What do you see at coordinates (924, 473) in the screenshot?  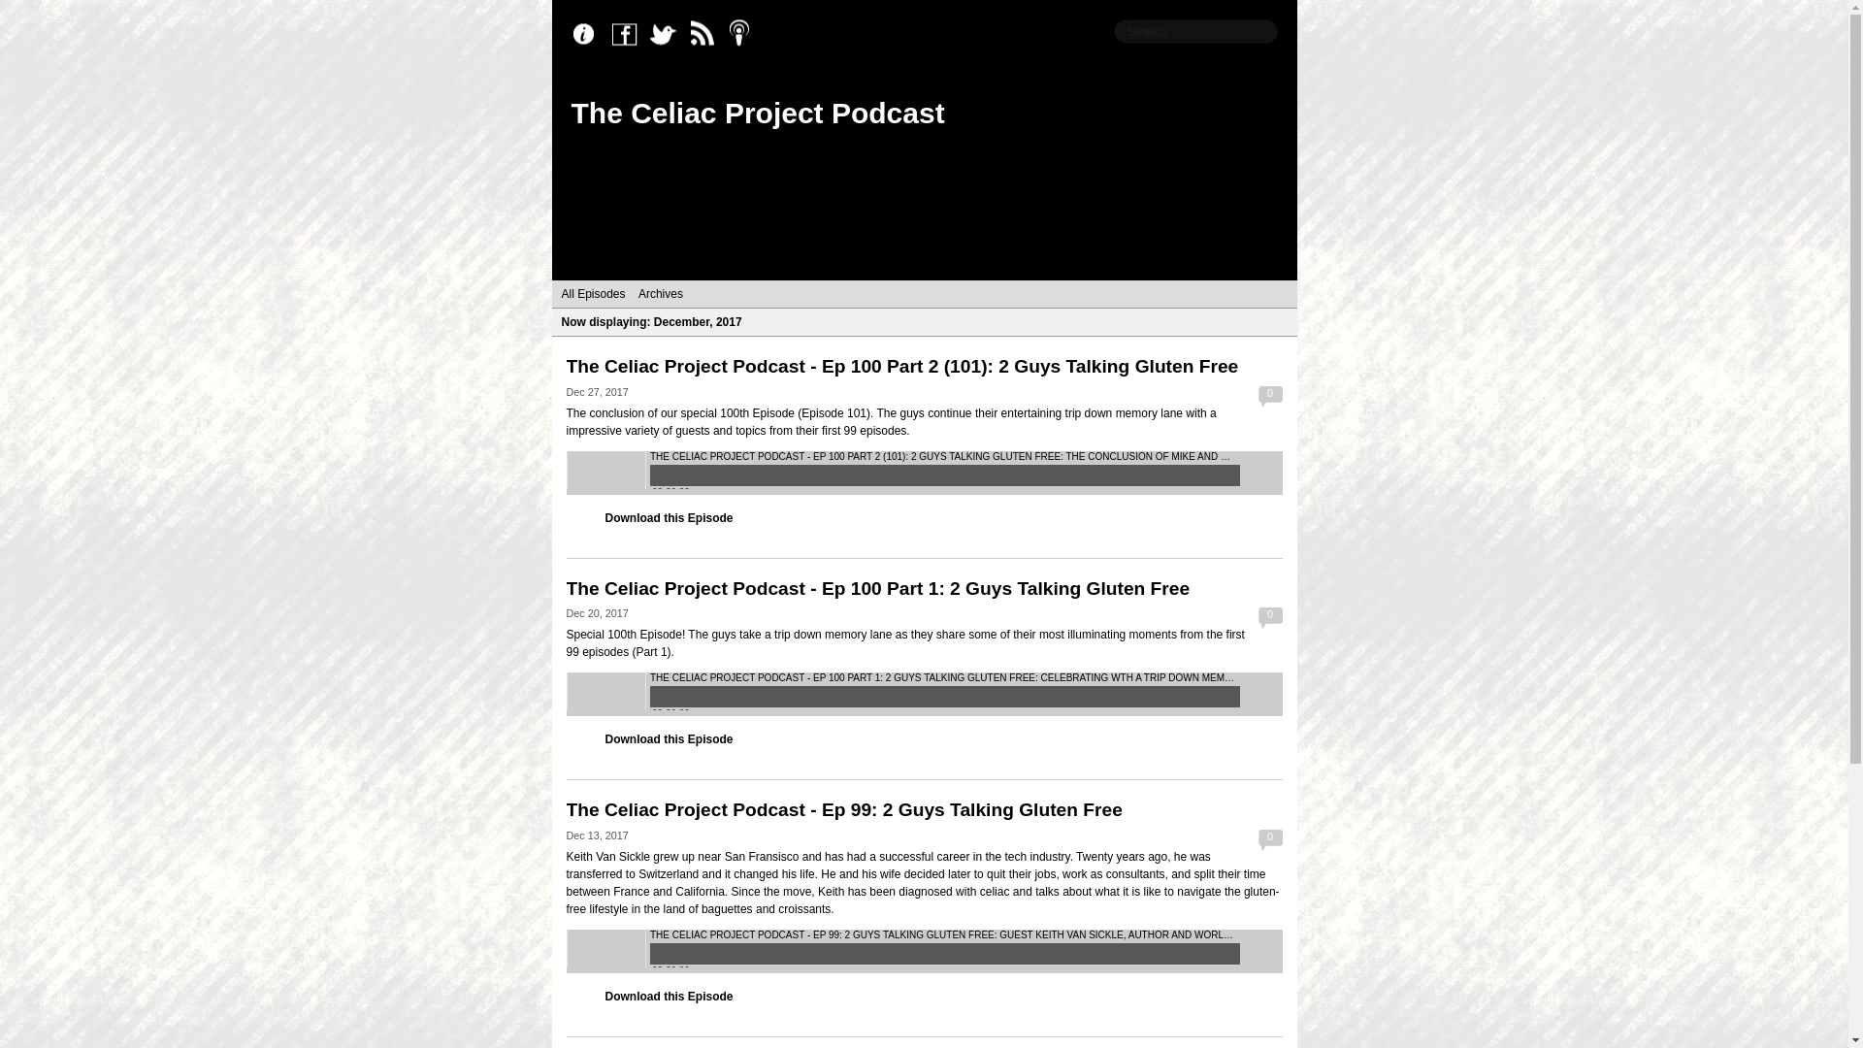 I see `Libsyn Player` at bounding box center [924, 473].